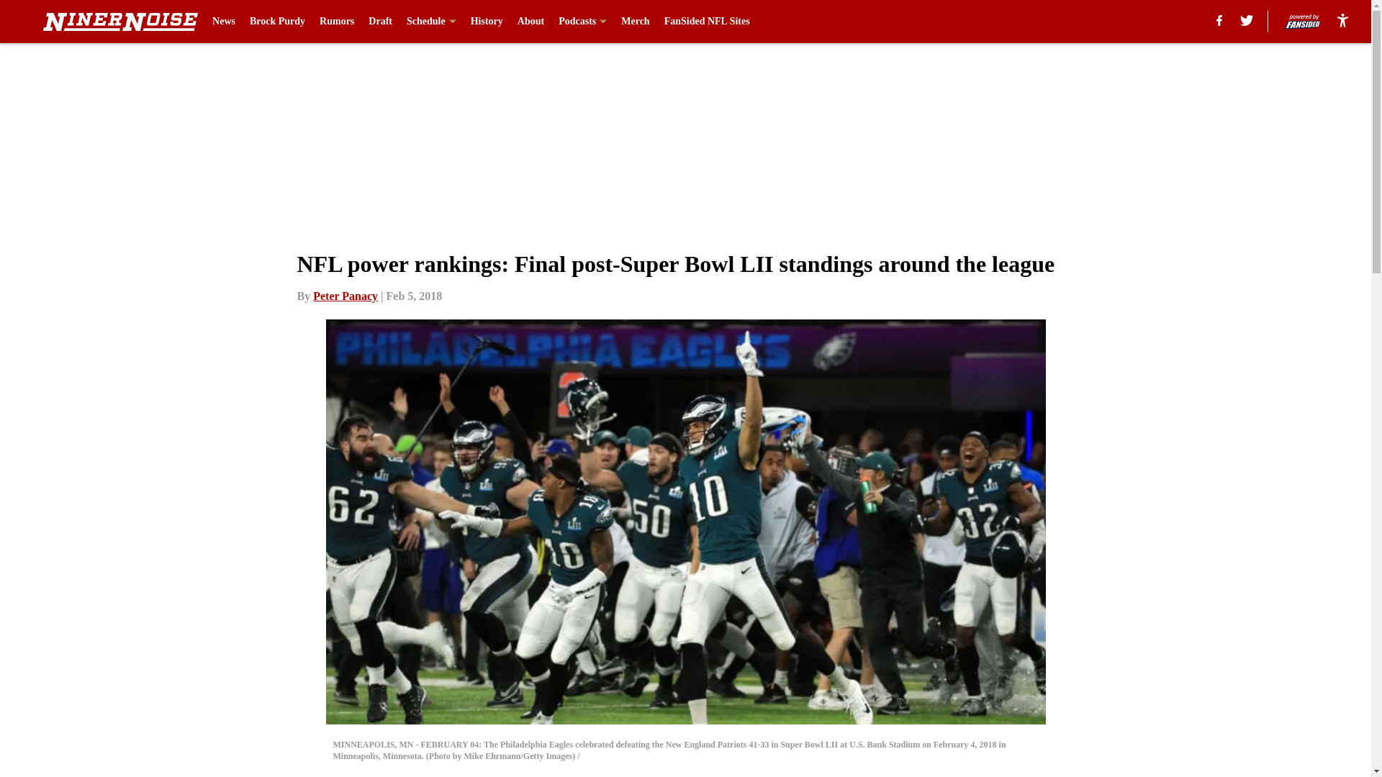  Describe the element at coordinates (336, 22) in the screenshot. I see `Rumors` at that location.